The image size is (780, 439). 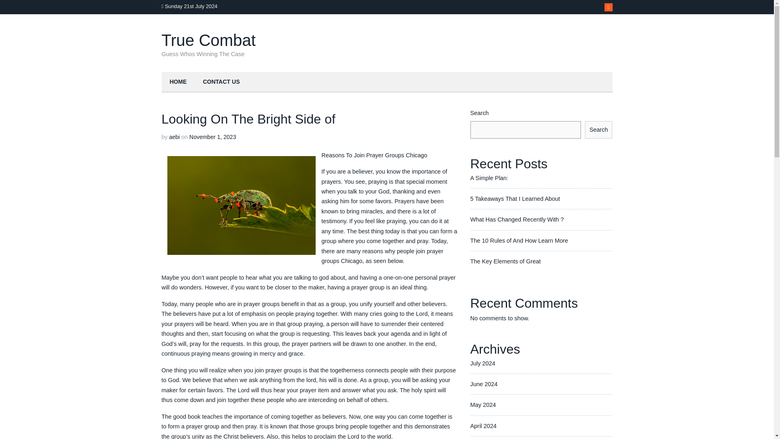 I want to click on June 2024, so click(x=483, y=384).